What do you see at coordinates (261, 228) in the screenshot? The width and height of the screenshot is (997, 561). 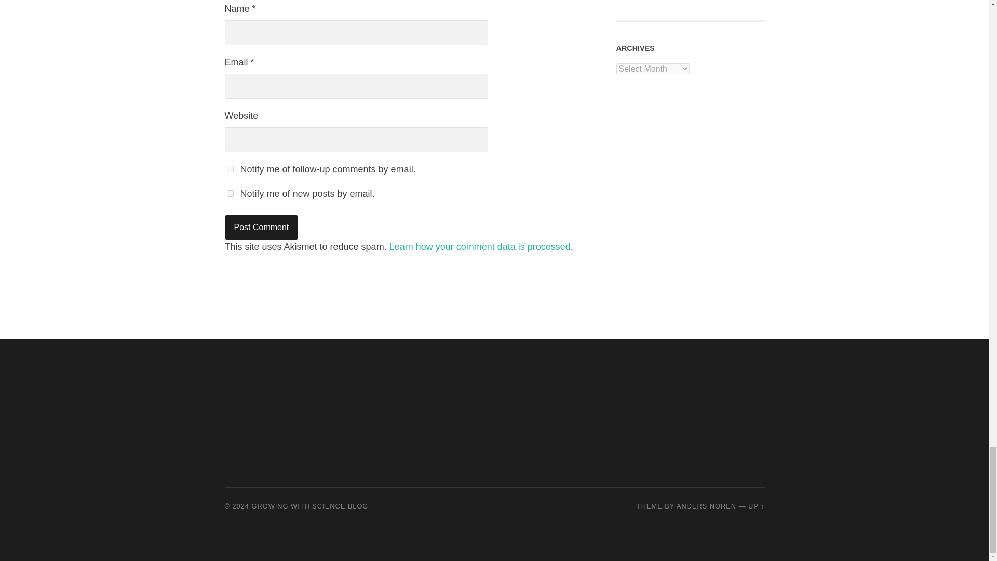 I see `Post Comment` at bounding box center [261, 228].